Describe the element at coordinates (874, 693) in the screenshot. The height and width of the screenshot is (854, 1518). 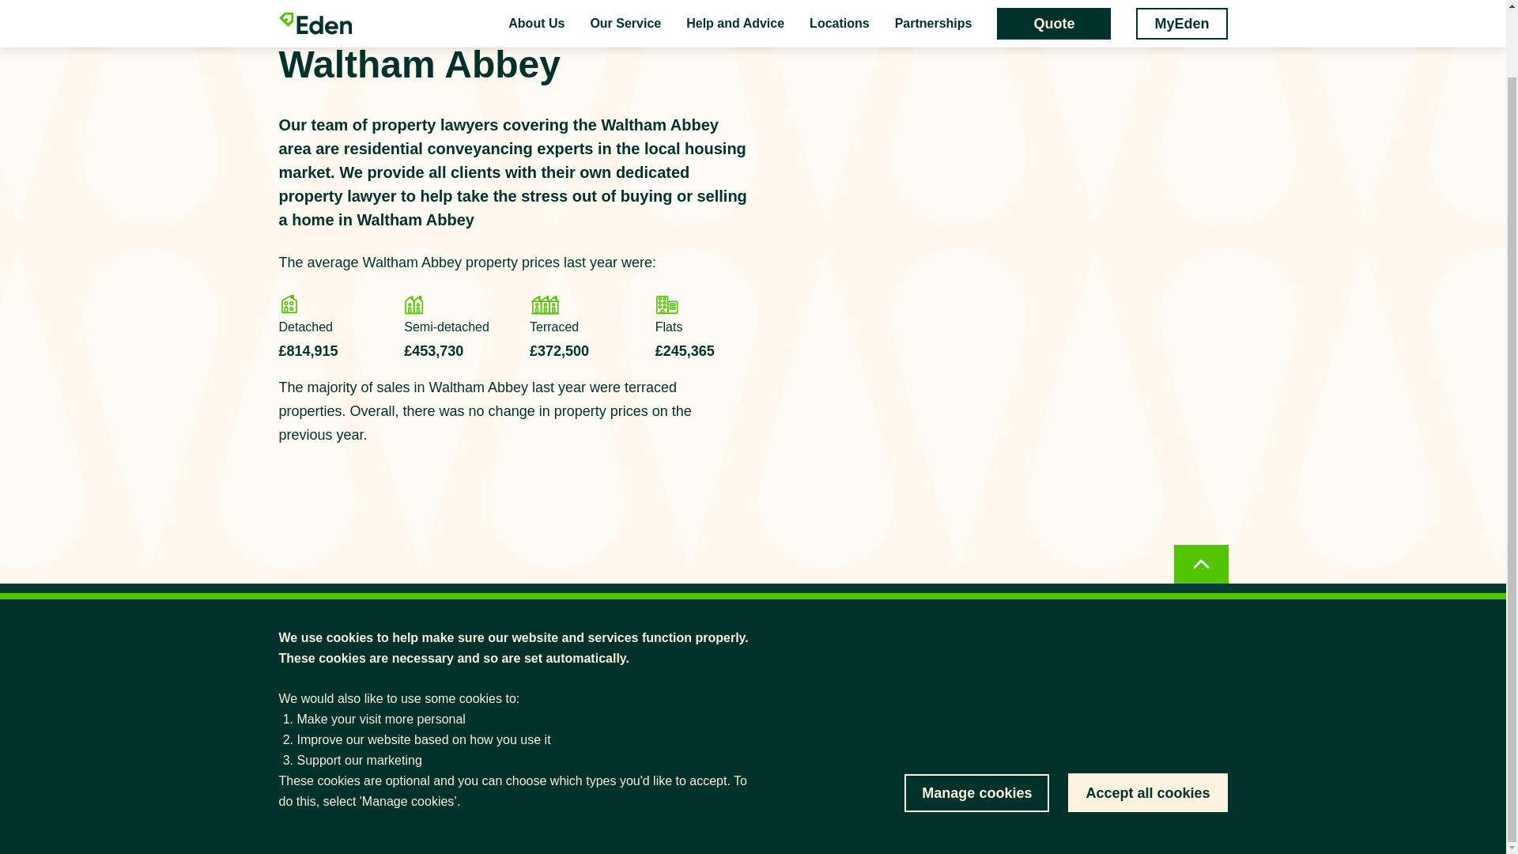
I see `0300 180 0345` at that location.